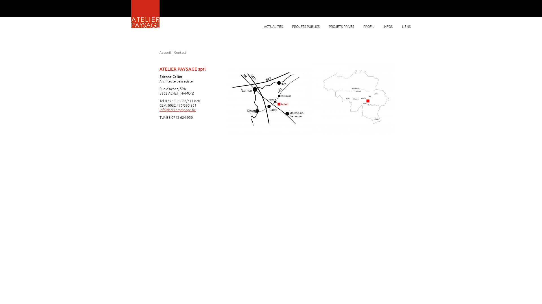  What do you see at coordinates (388, 27) in the screenshot?
I see `INFOS` at bounding box center [388, 27].